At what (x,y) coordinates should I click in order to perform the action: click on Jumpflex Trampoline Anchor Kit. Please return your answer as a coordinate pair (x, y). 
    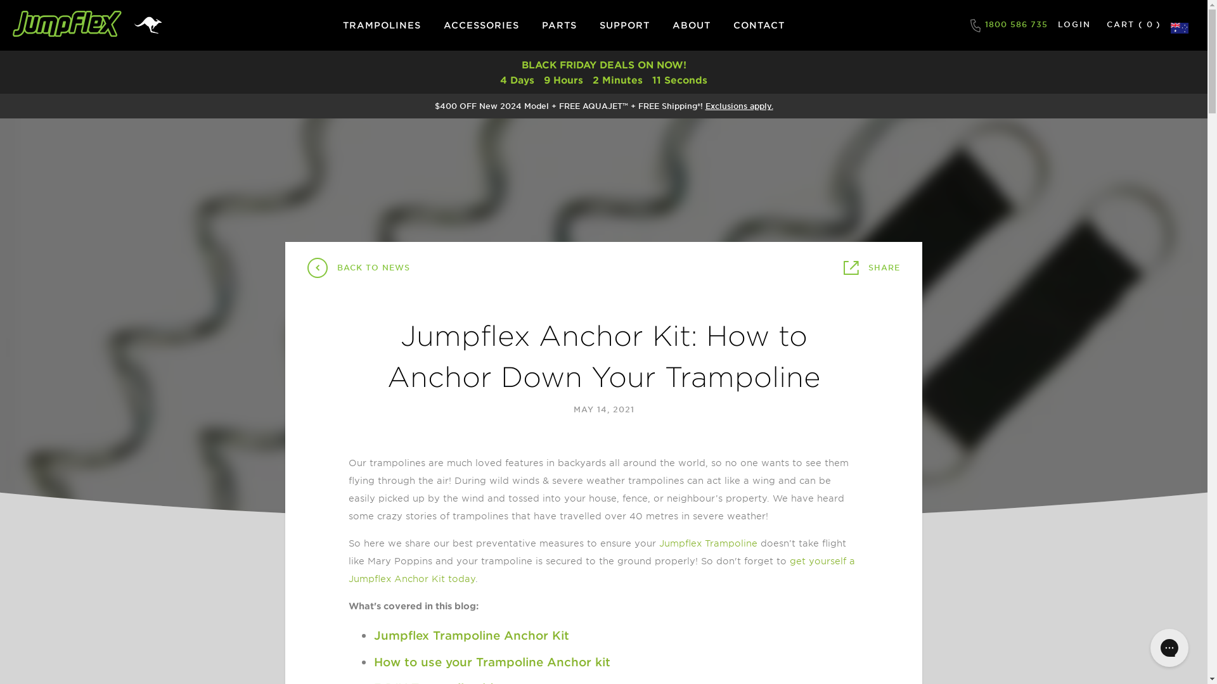
    Looking at the image, I should click on (472, 635).